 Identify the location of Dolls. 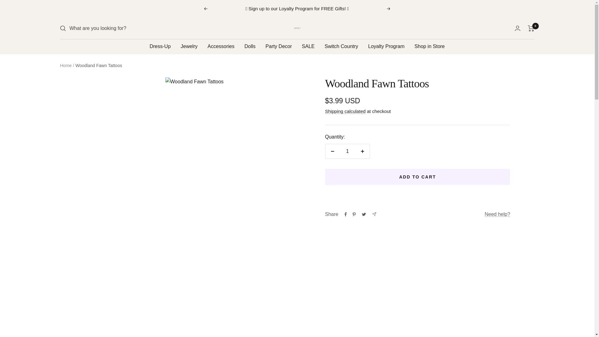
(250, 46).